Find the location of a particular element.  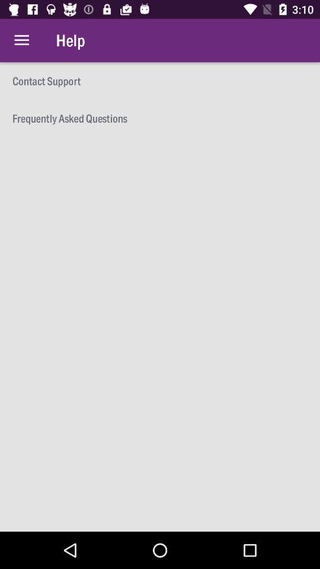

choose the item below the contact support is located at coordinates (160, 117).